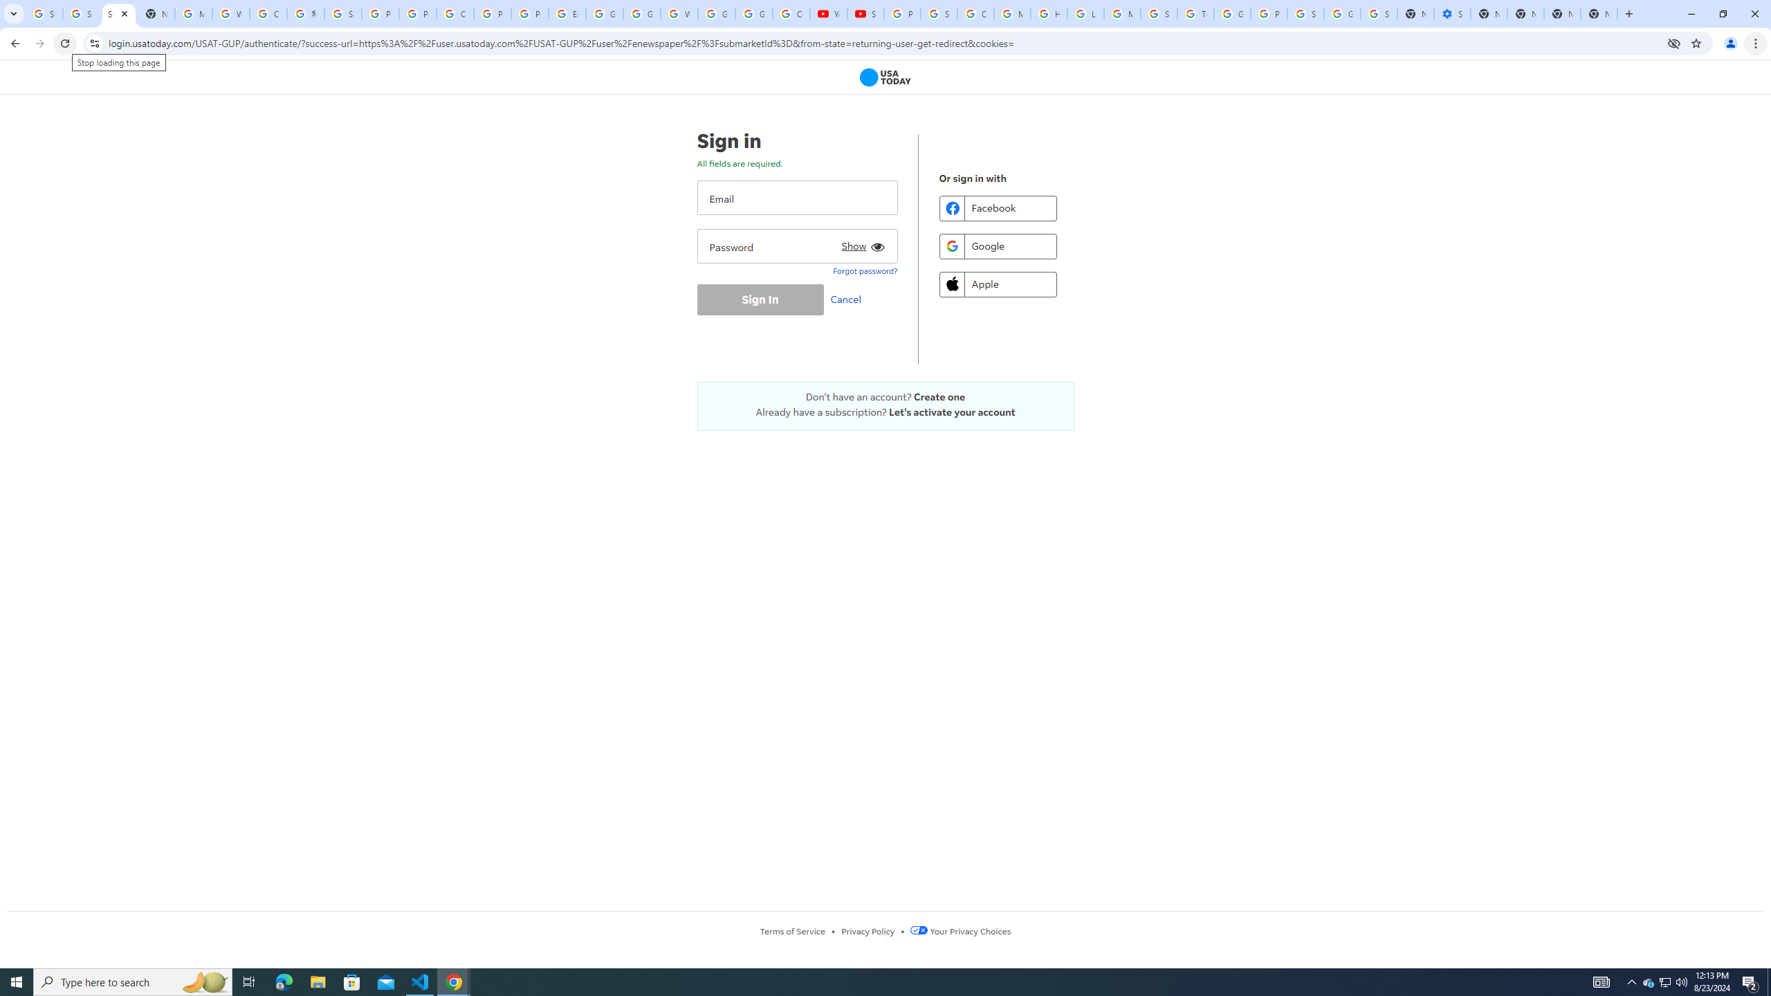  What do you see at coordinates (1305, 14) in the screenshot?
I see `Sign in - Google Accounts` at bounding box center [1305, 14].